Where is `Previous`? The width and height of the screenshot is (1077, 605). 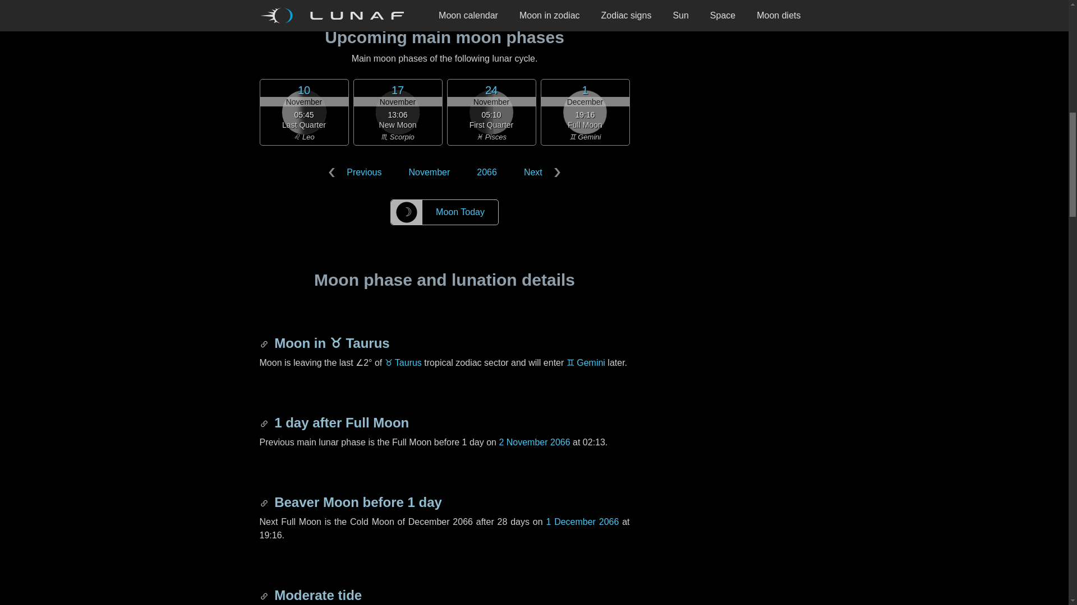 Previous is located at coordinates (357, 173).